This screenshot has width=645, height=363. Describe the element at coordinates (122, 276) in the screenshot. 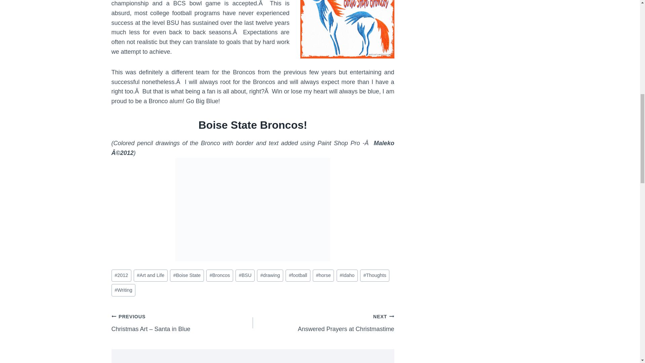

I see `2012` at that location.